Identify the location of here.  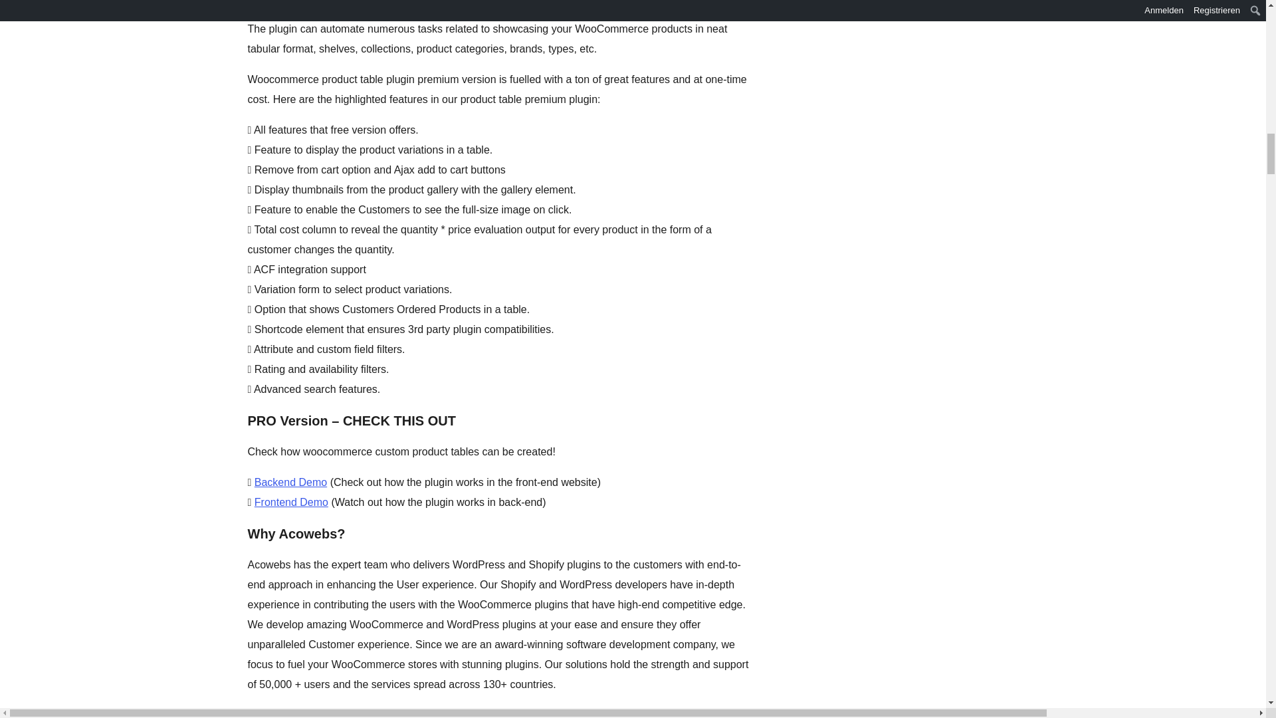
(447, 714).